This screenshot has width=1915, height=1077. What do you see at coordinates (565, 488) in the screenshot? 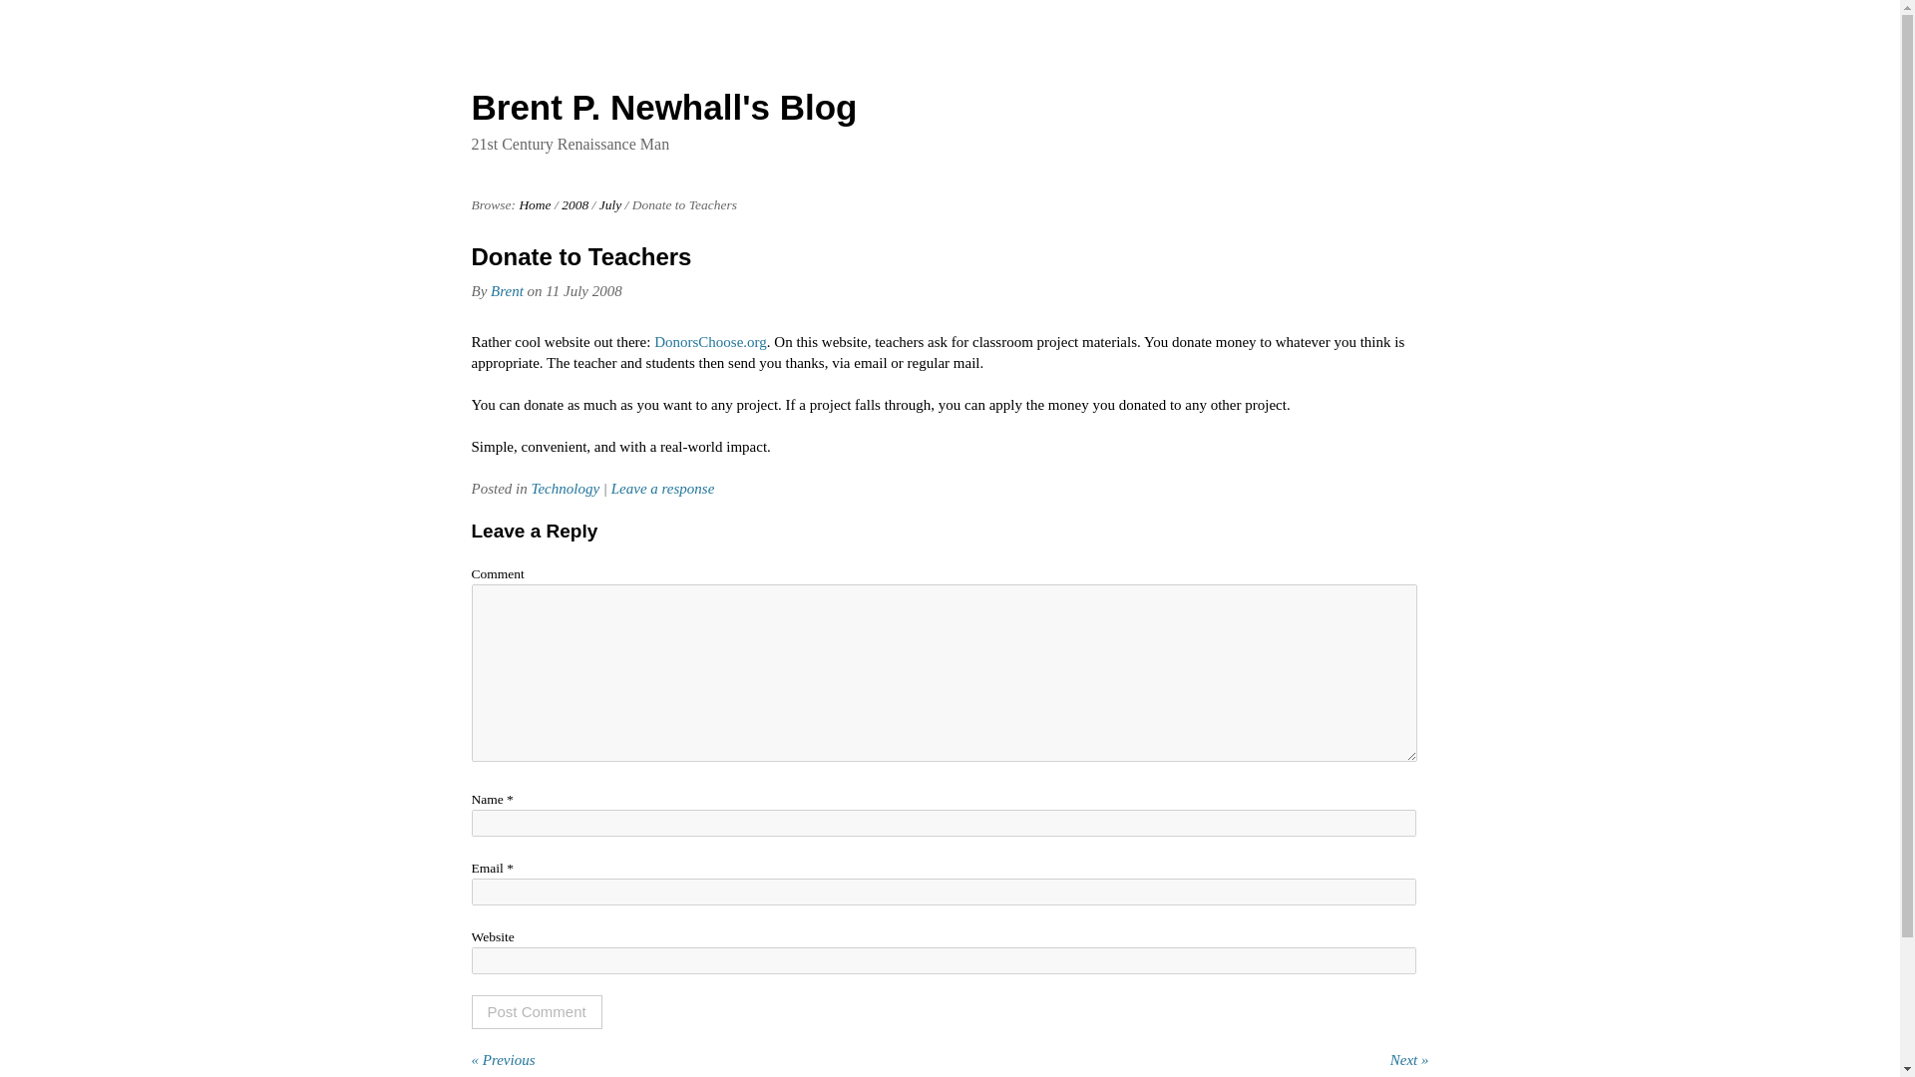
I see `Technology` at bounding box center [565, 488].